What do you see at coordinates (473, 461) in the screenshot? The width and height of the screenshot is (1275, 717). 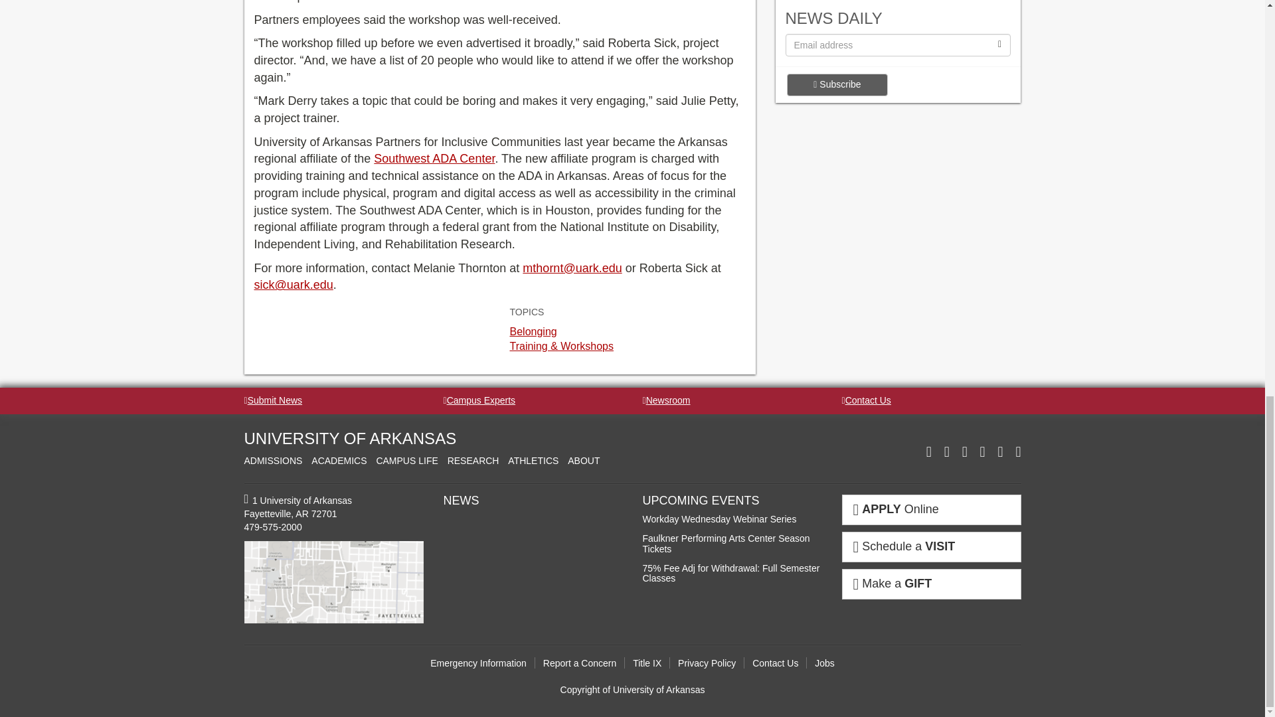 I see `University of Arkansas Research` at bounding box center [473, 461].